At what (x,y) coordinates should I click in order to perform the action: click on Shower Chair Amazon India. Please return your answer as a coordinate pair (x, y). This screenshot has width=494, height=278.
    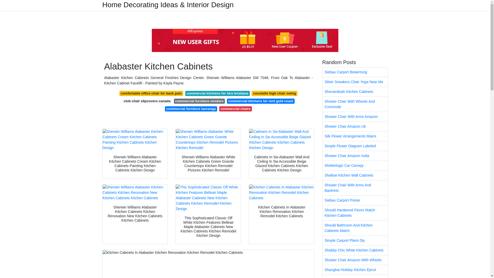
    Looking at the image, I should click on (355, 156).